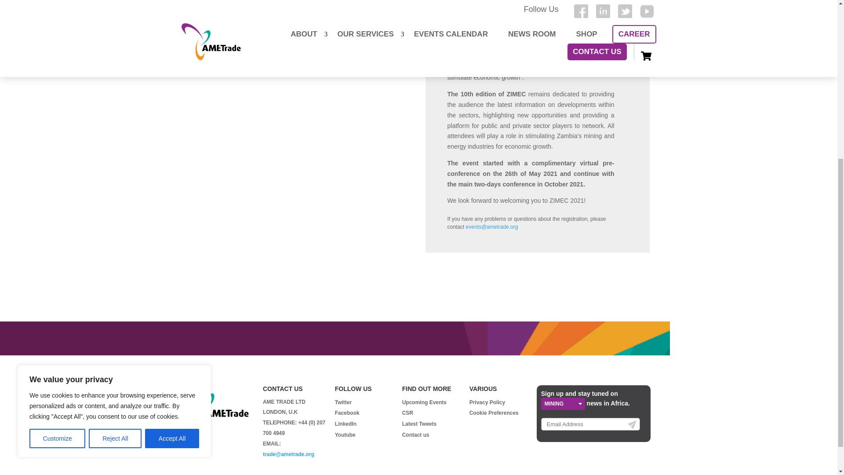  I want to click on Accept All, so click(172, 188).